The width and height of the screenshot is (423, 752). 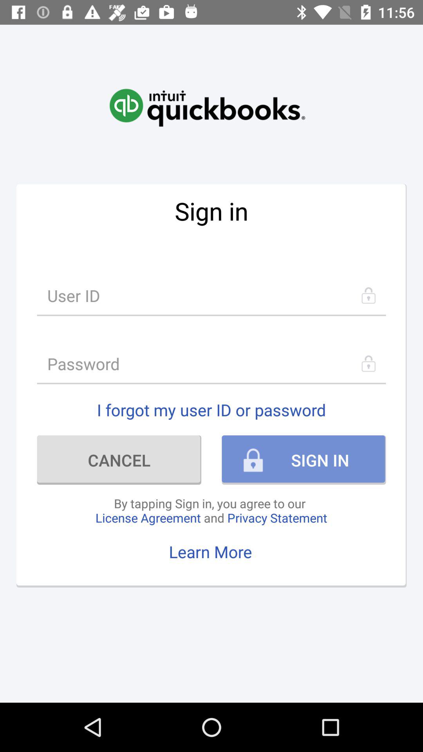 What do you see at coordinates (211, 295) in the screenshot?
I see `turn off the icon below sign in icon` at bounding box center [211, 295].